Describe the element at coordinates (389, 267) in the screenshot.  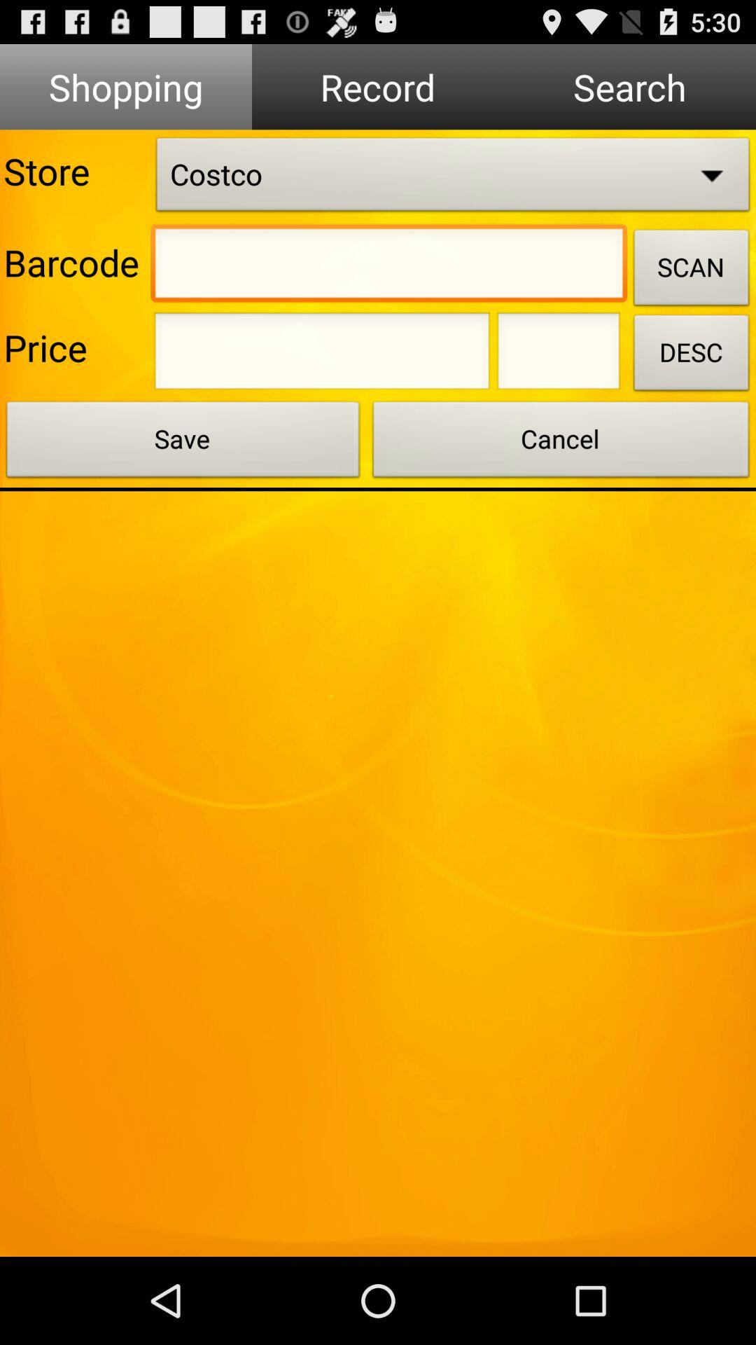
I see `google search` at that location.